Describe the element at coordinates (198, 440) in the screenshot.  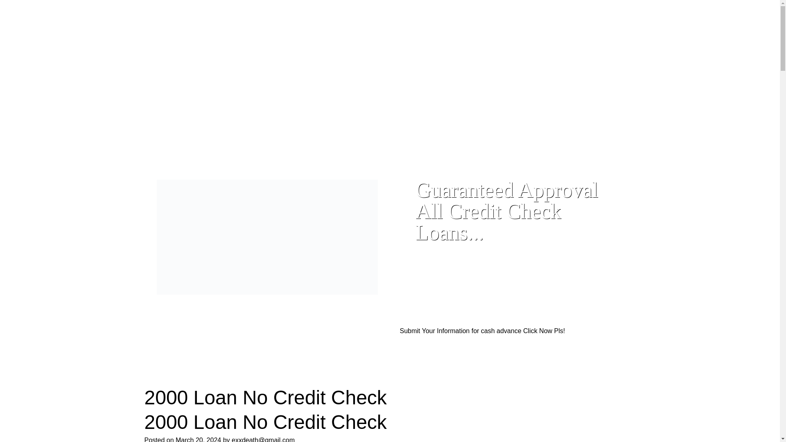
I see `12:29 am` at that location.